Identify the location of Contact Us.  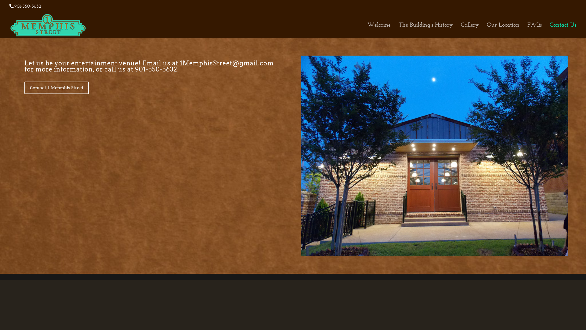
(563, 31).